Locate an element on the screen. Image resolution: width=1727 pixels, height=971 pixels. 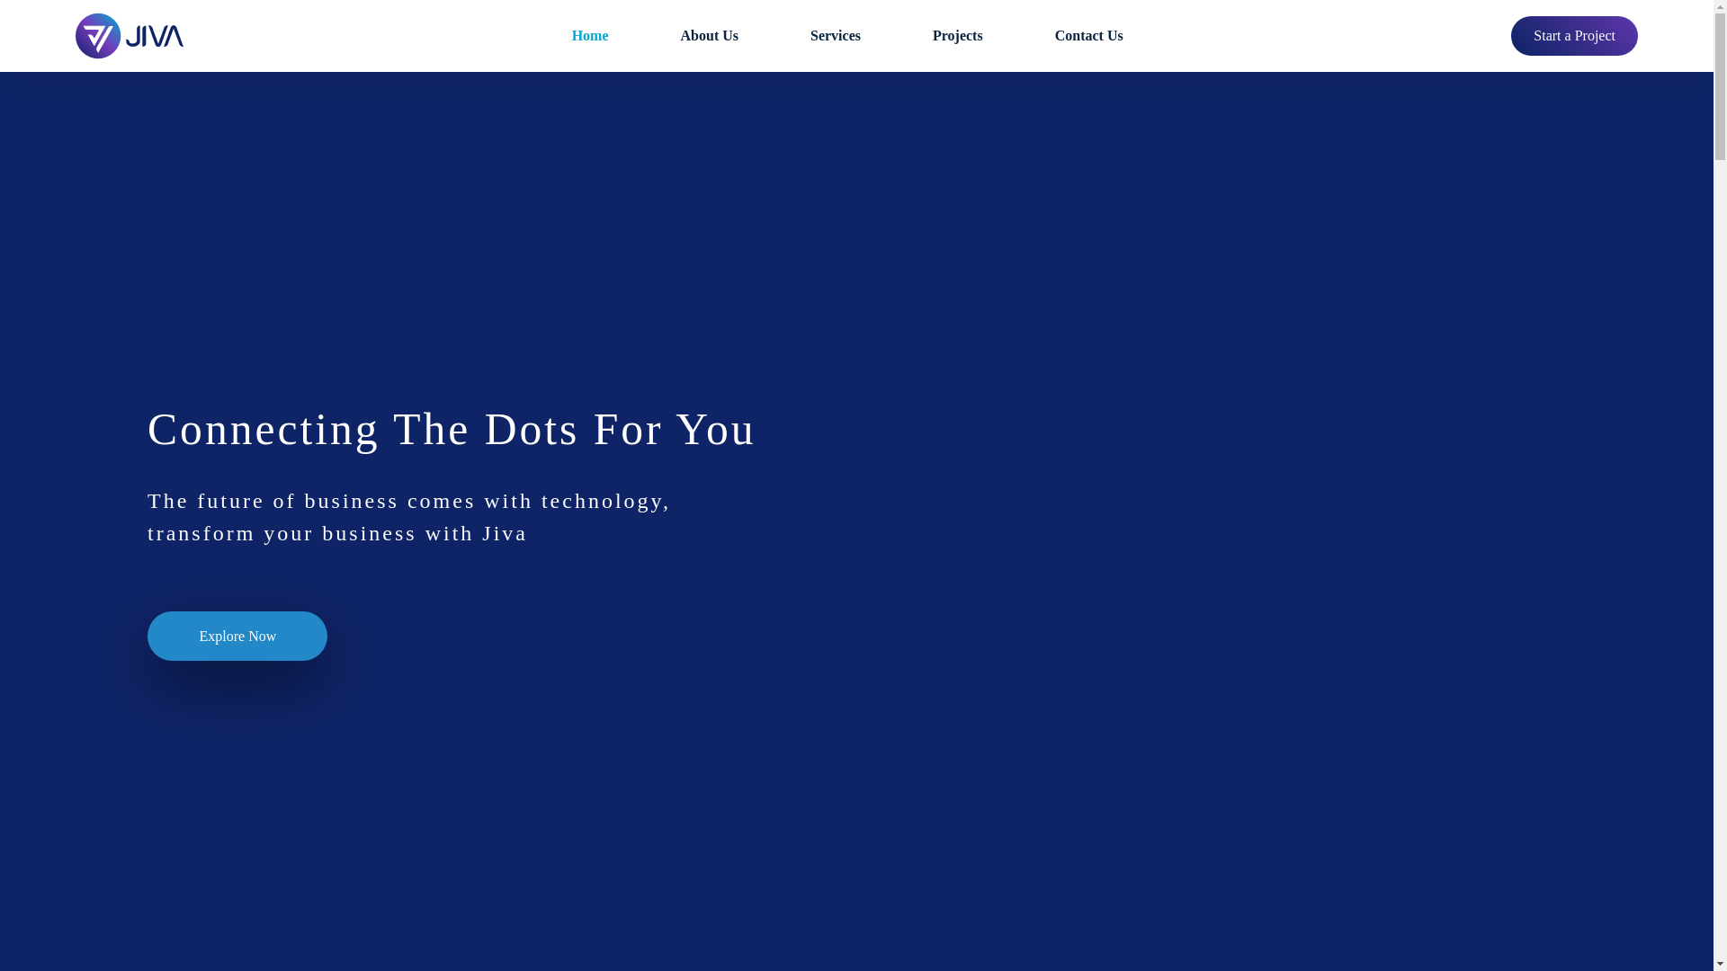
Projects is located at coordinates (958, 36).